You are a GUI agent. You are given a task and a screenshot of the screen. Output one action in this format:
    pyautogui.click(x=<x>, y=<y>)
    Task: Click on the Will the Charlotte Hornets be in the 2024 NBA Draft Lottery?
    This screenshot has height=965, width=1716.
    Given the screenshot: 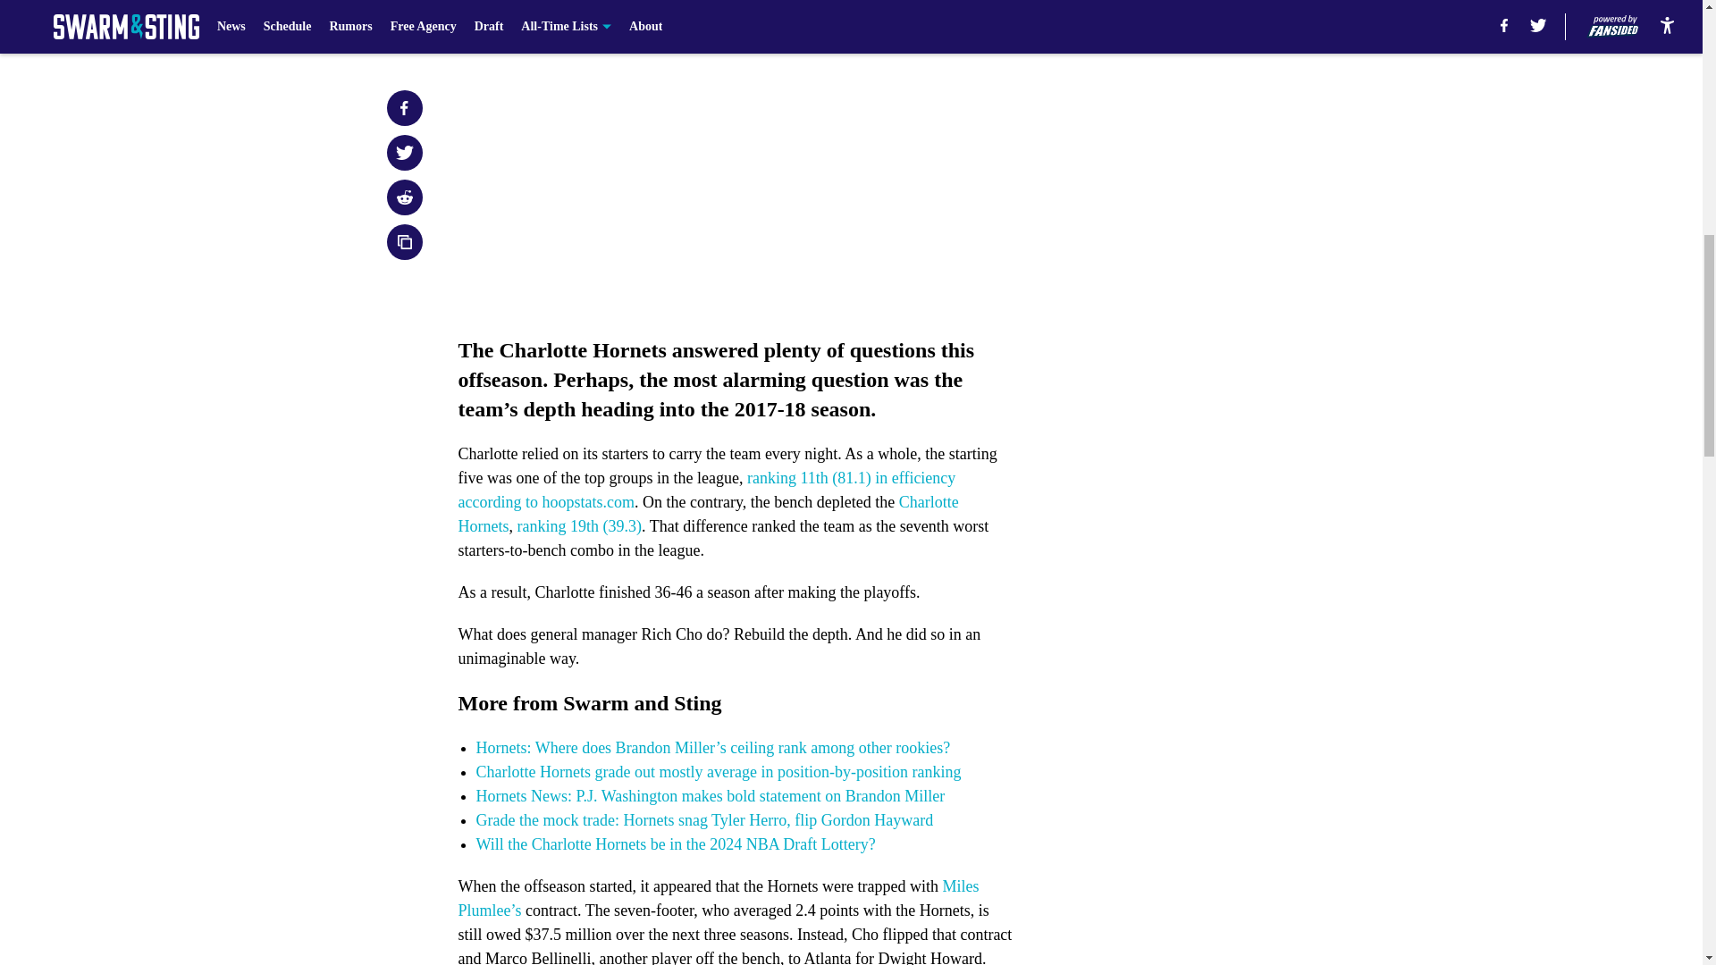 What is the action you would take?
    pyautogui.click(x=675, y=843)
    